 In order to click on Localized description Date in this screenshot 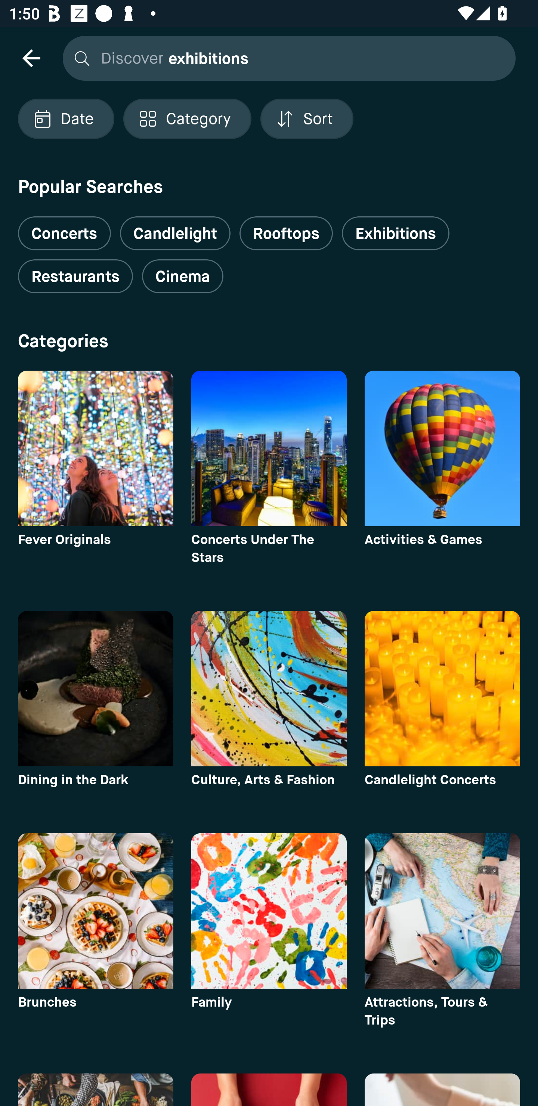, I will do `click(66, 119)`.